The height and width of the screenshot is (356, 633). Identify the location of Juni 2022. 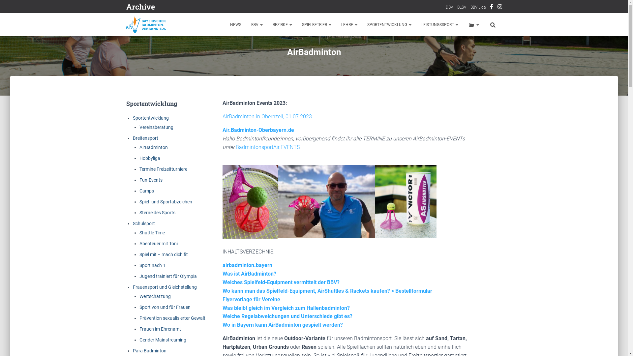
(287, 48).